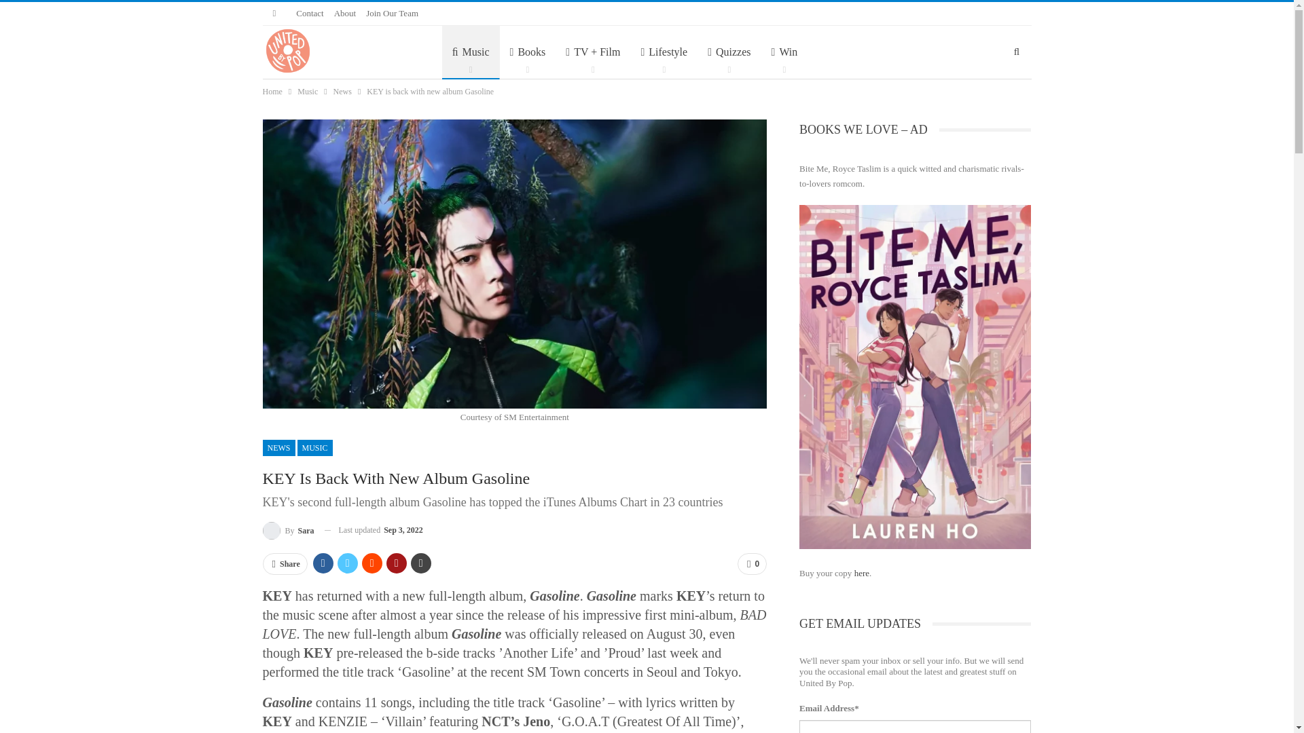  I want to click on Books, so click(528, 52).